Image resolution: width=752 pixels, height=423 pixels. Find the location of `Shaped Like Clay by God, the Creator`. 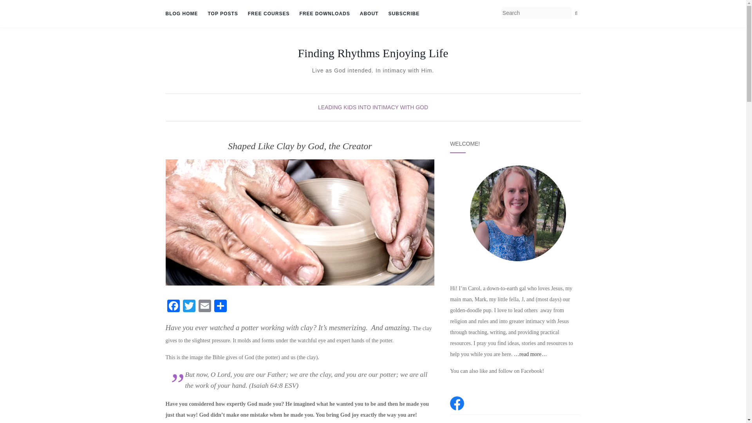

Shaped Like Clay by God, the Creator is located at coordinates (300, 222).